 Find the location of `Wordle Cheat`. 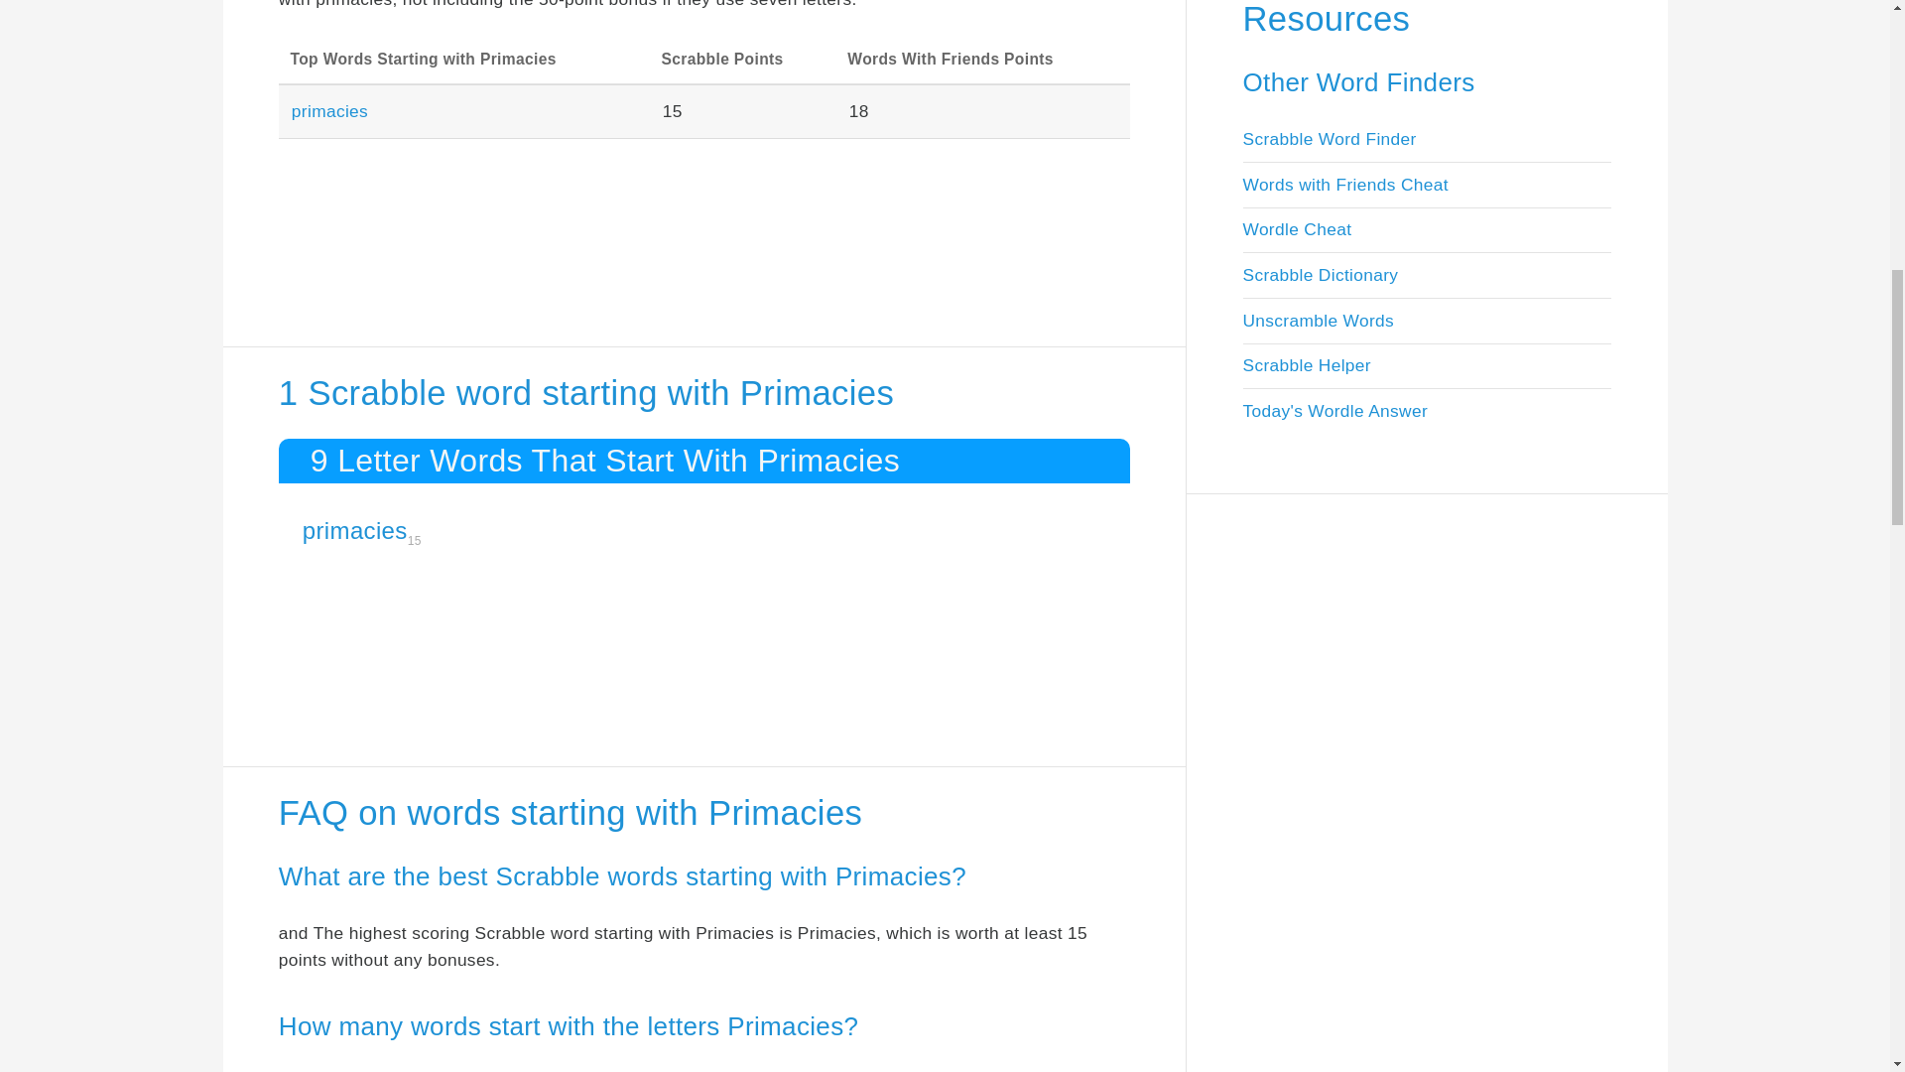

Wordle Cheat is located at coordinates (1296, 228).